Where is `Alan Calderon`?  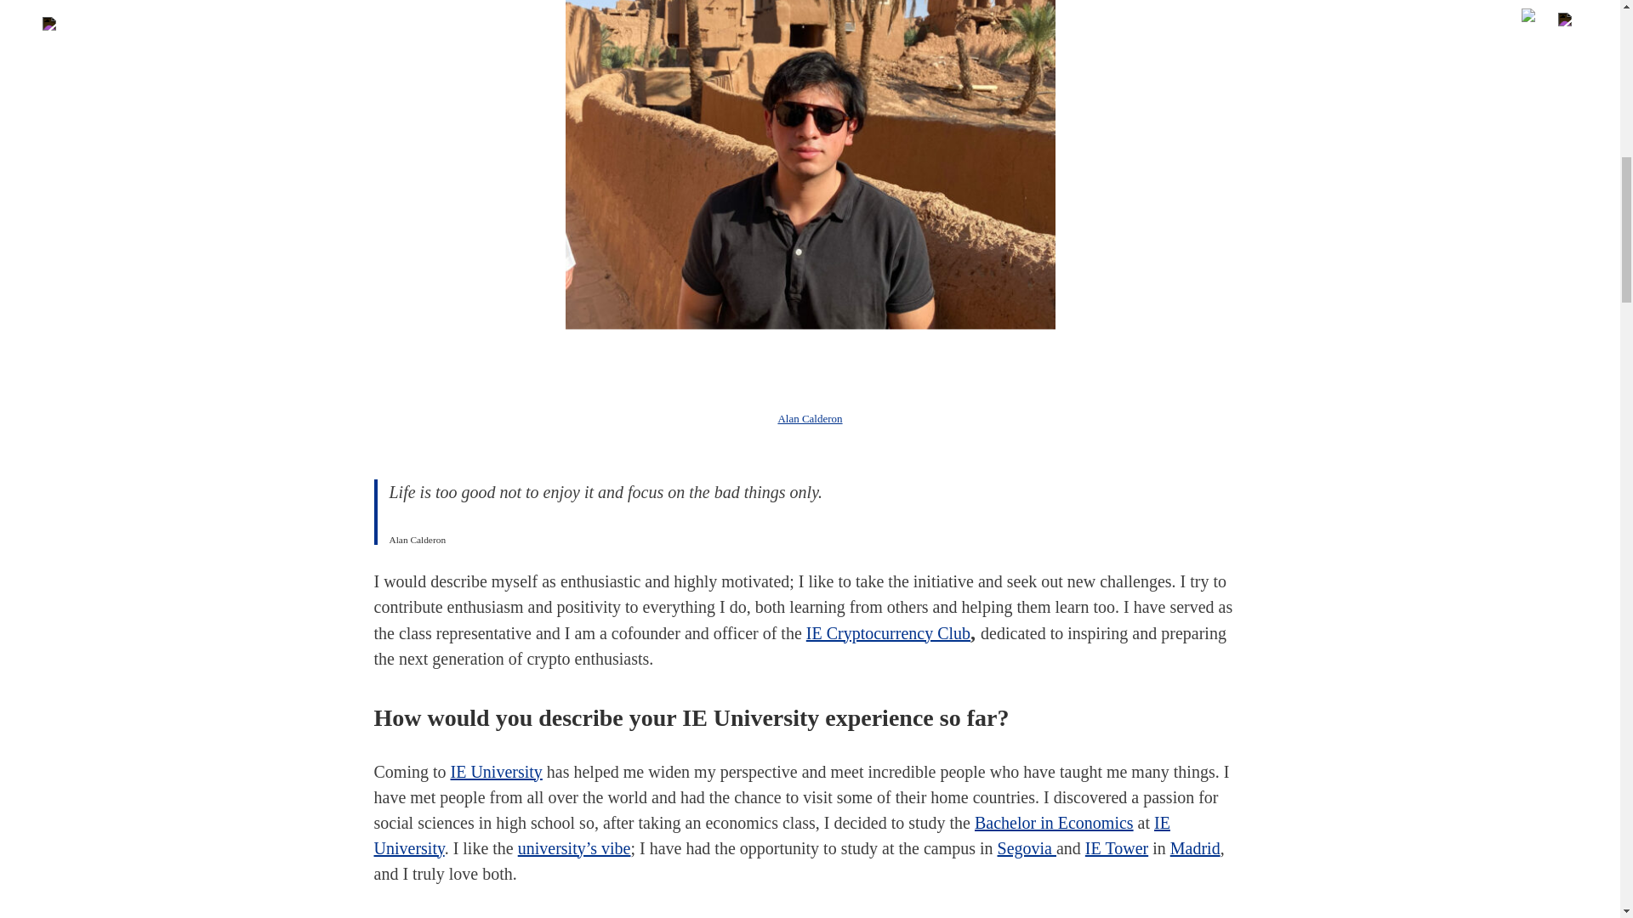
Alan Calderon is located at coordinates (810, 416).